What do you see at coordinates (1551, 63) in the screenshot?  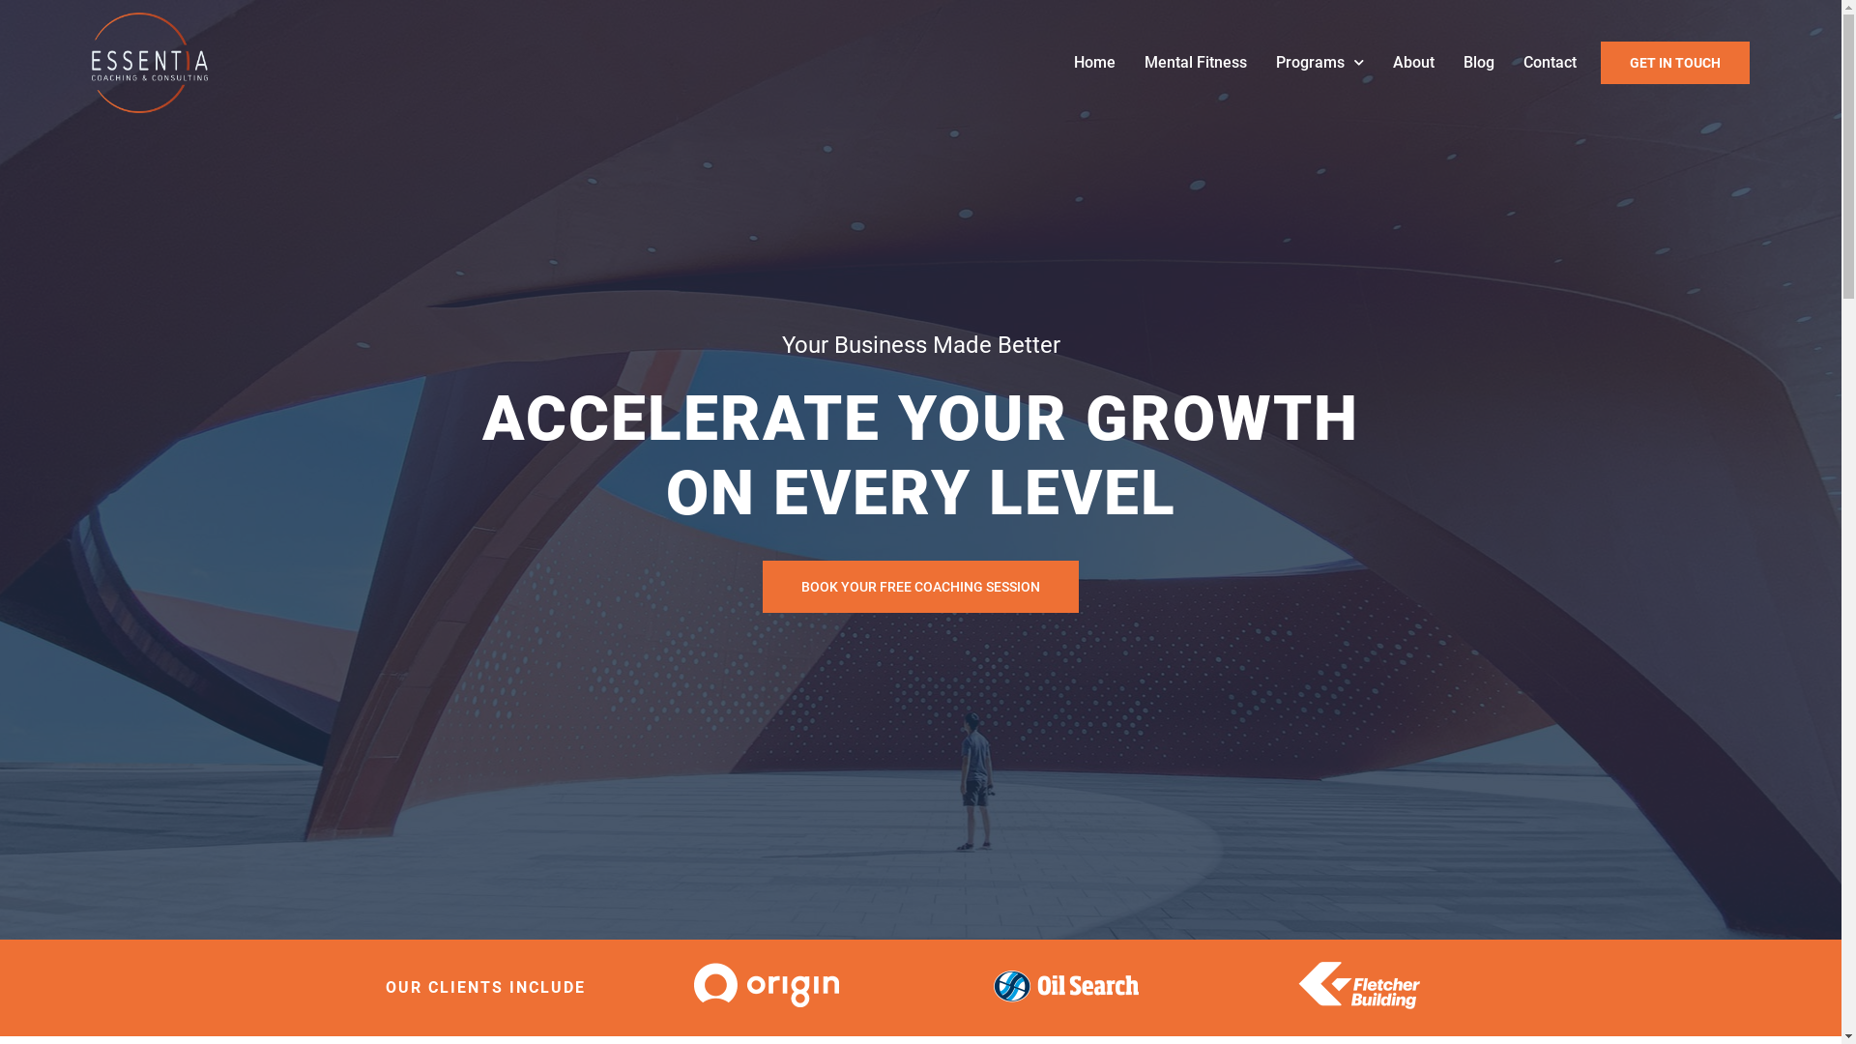 I see `Contact` at bounding box center [1551, 63].